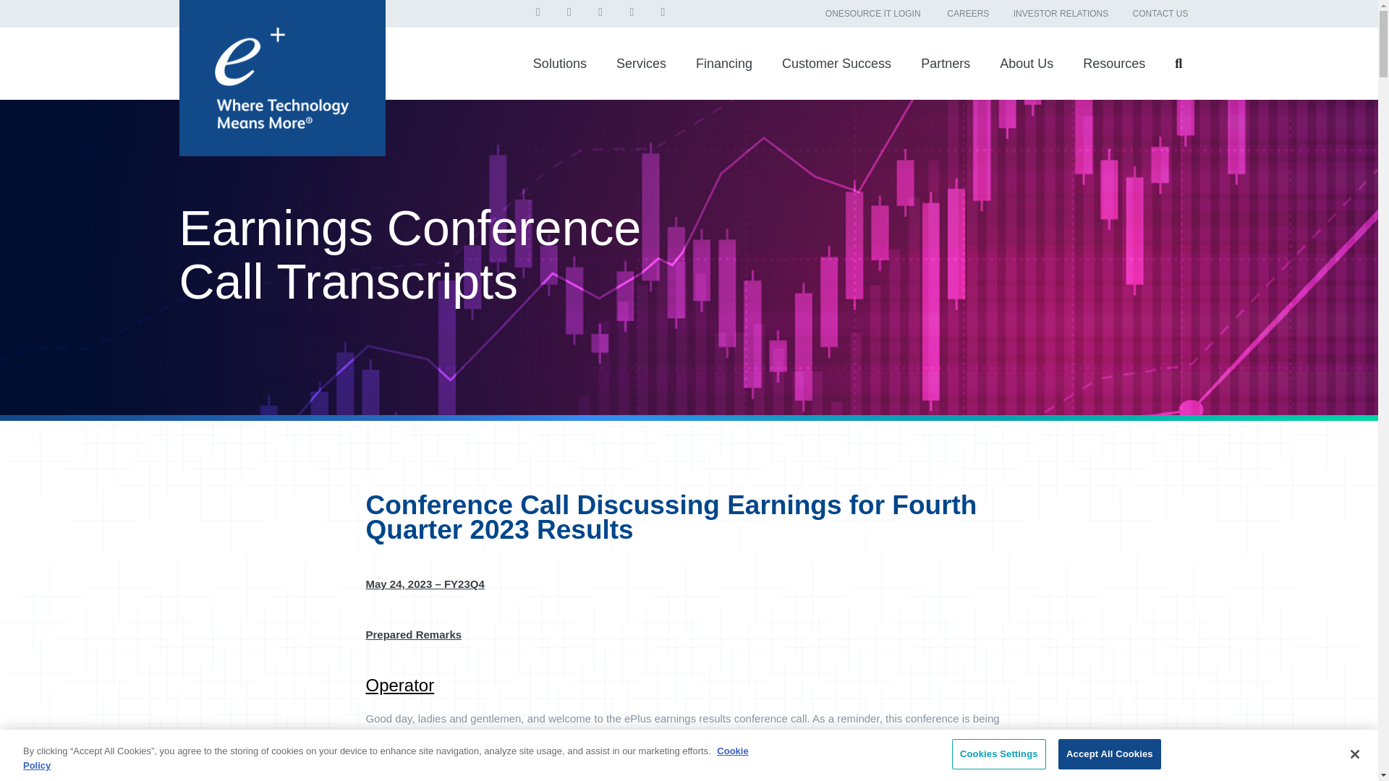 This screenshot has height=781, width=1389. What do you see at coordinates (1061, 13) in the screenshot?
I see `INVESTOR RELATIONS` at bounding box center [1061, 13].